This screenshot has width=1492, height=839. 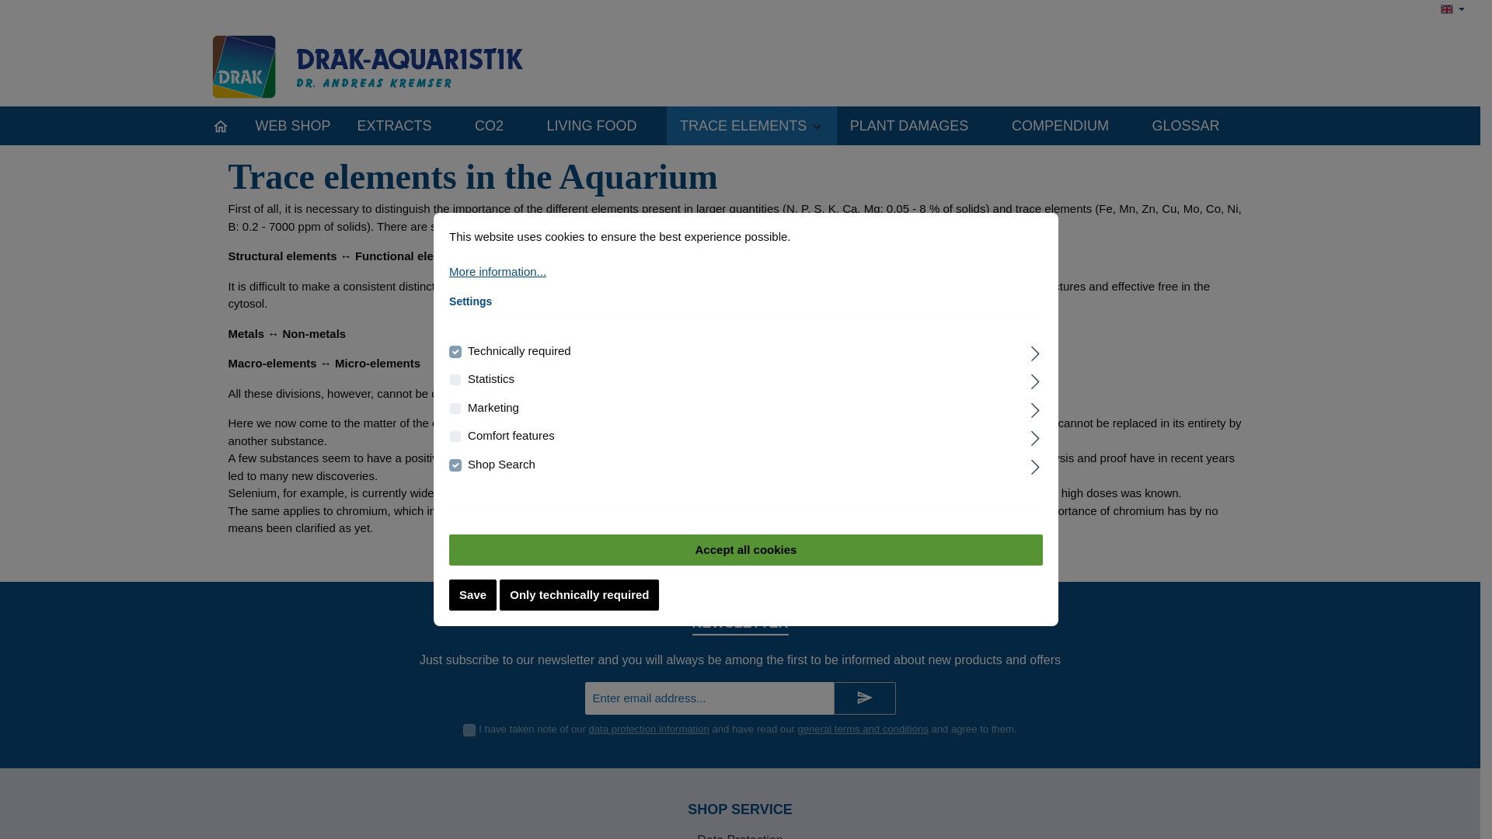 I want to click on Glossar, so click(x=1194, y=126).